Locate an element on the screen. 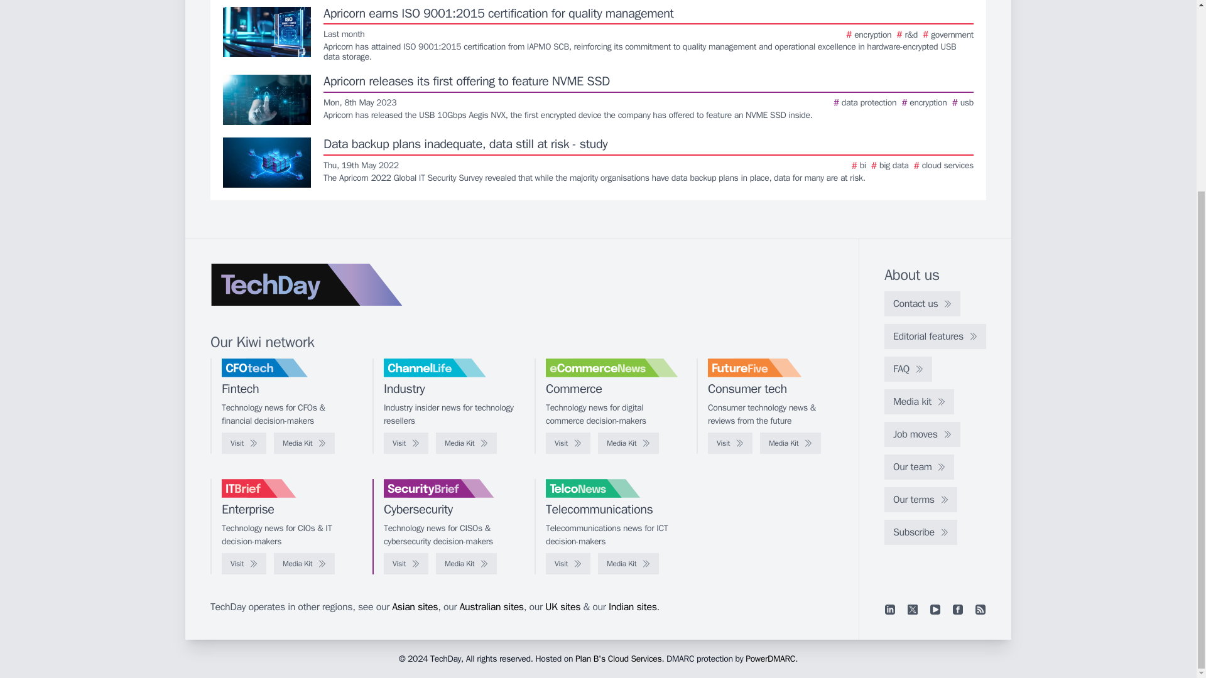 Image resolution: width=1206 pixels, height=678 pixels. Media Kit is located at coordinates (466, 564).